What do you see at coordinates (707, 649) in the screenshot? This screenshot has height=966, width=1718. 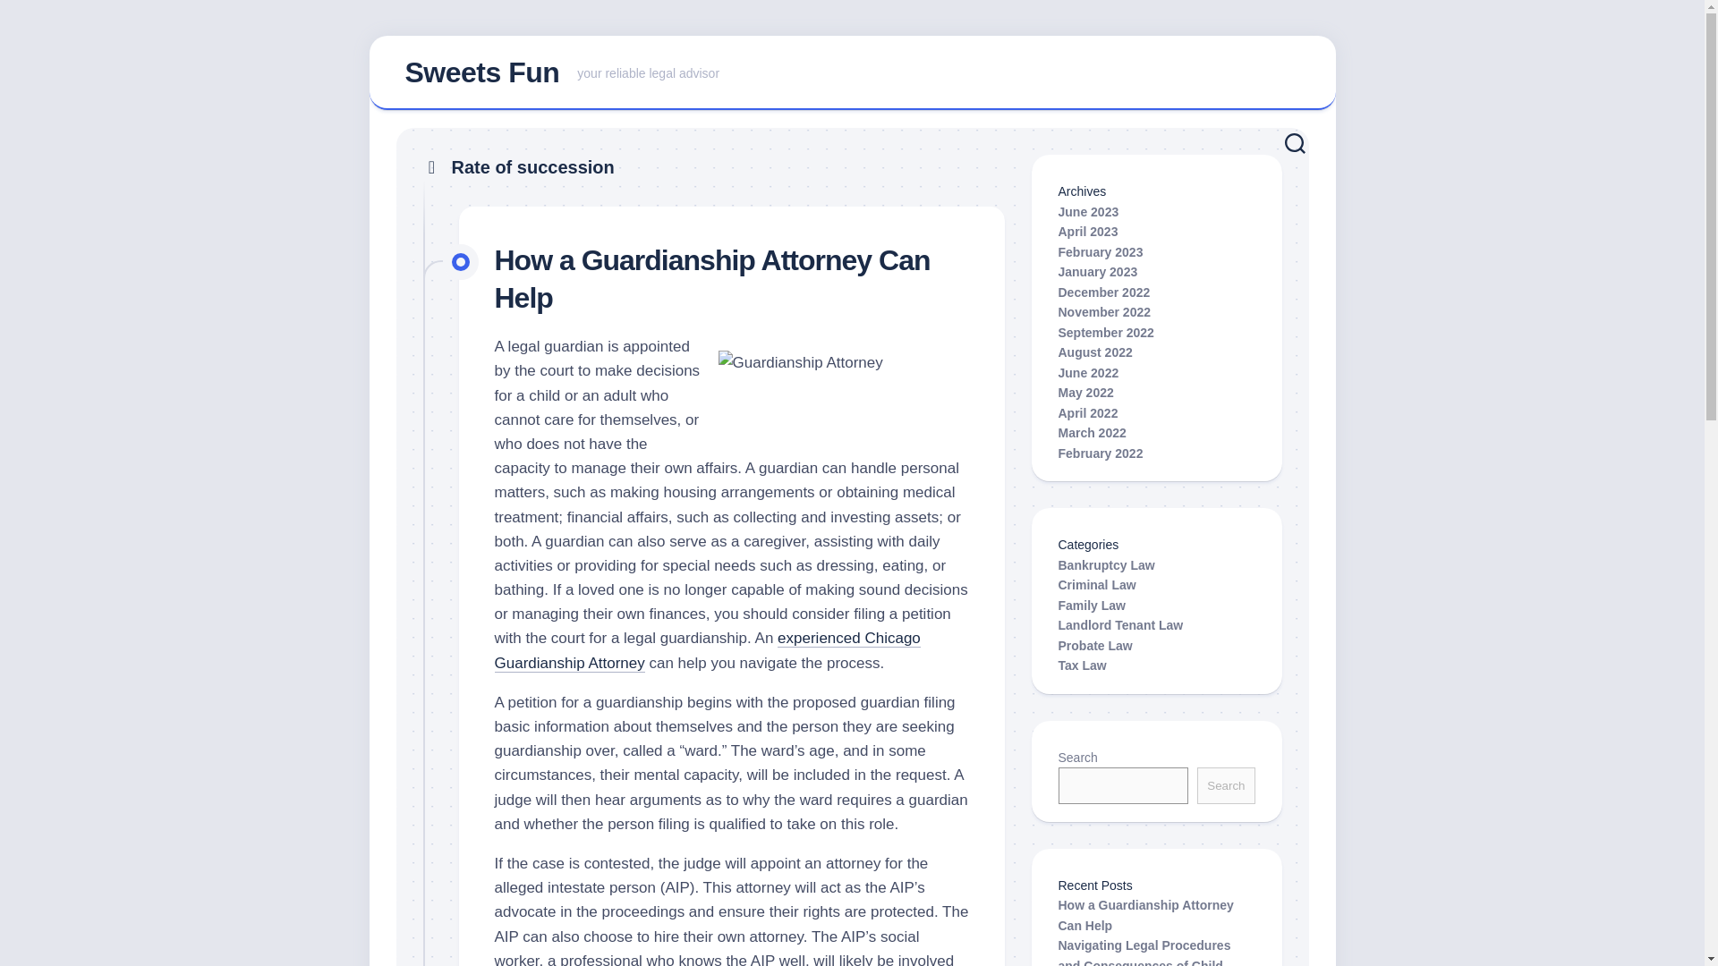 I see `experienced Chicago Guardianship Attorney` at bounding box center [707, 649].